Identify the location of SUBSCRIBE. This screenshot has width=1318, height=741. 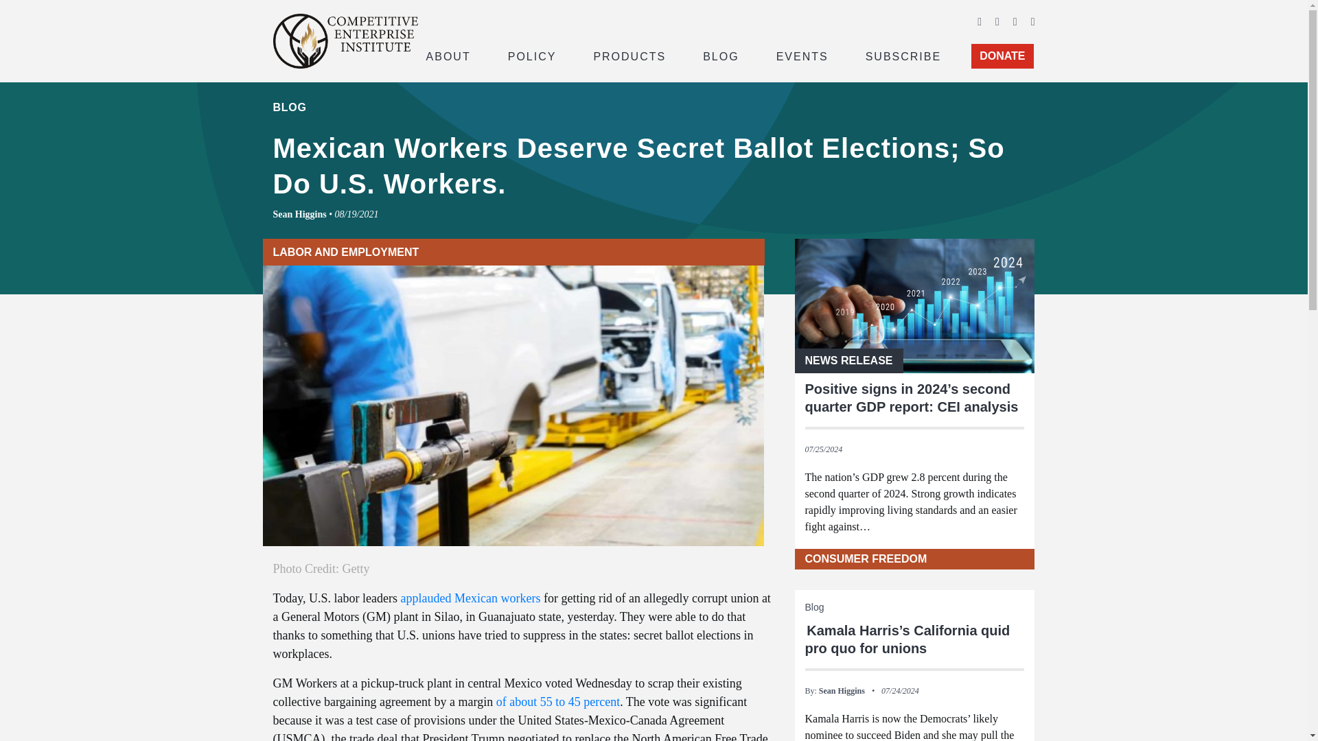
(903, 55).